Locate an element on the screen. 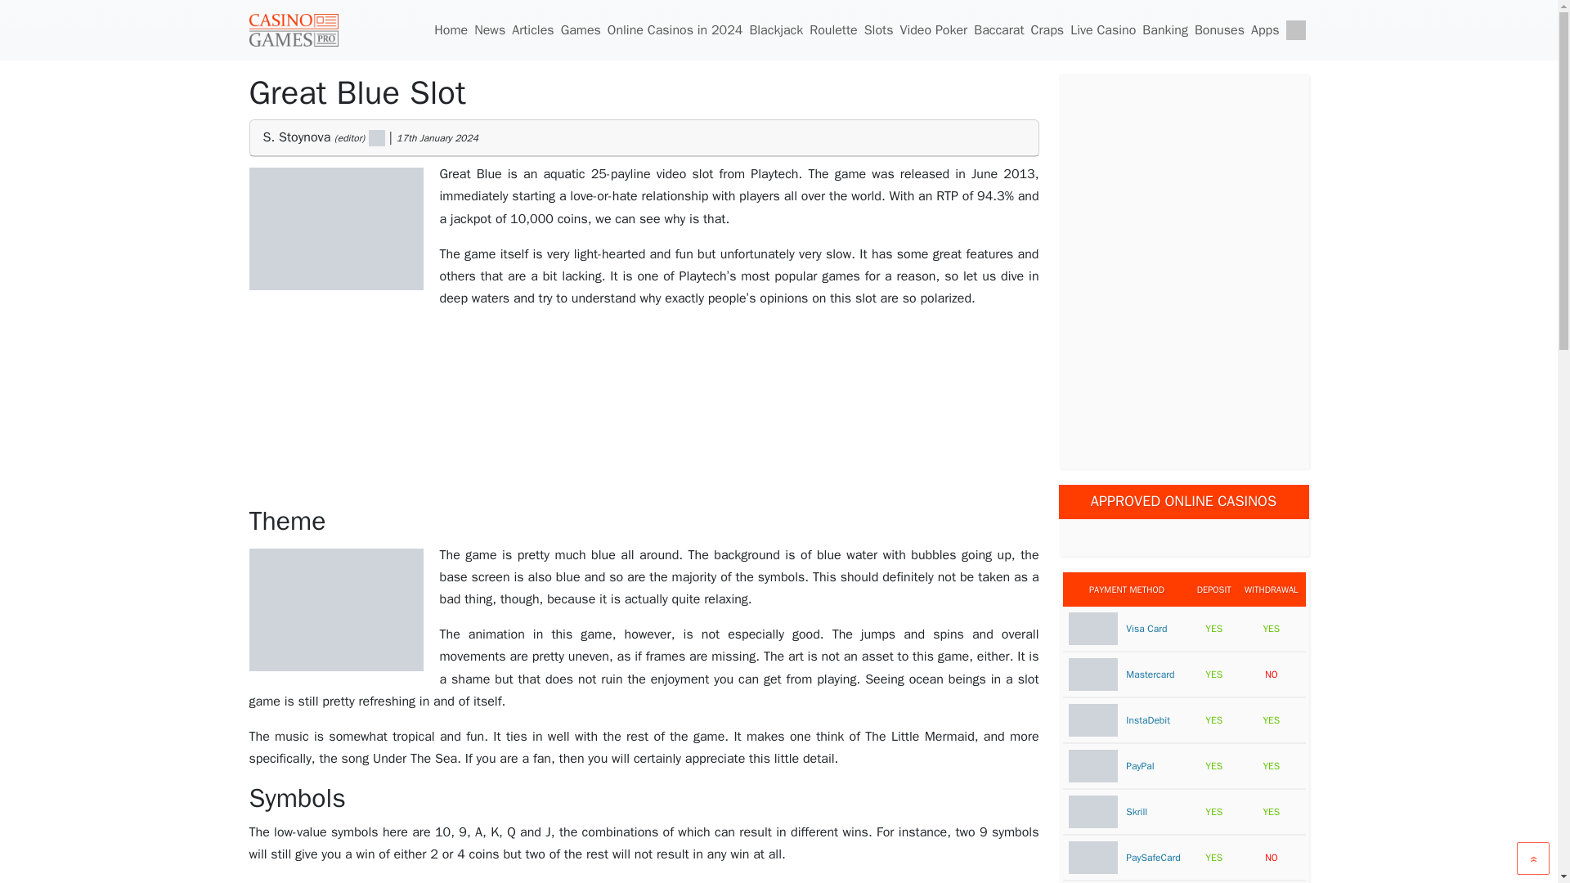 The height and width of the screenshot is (883, 1570). Articles is located at coordinates (533, 30).